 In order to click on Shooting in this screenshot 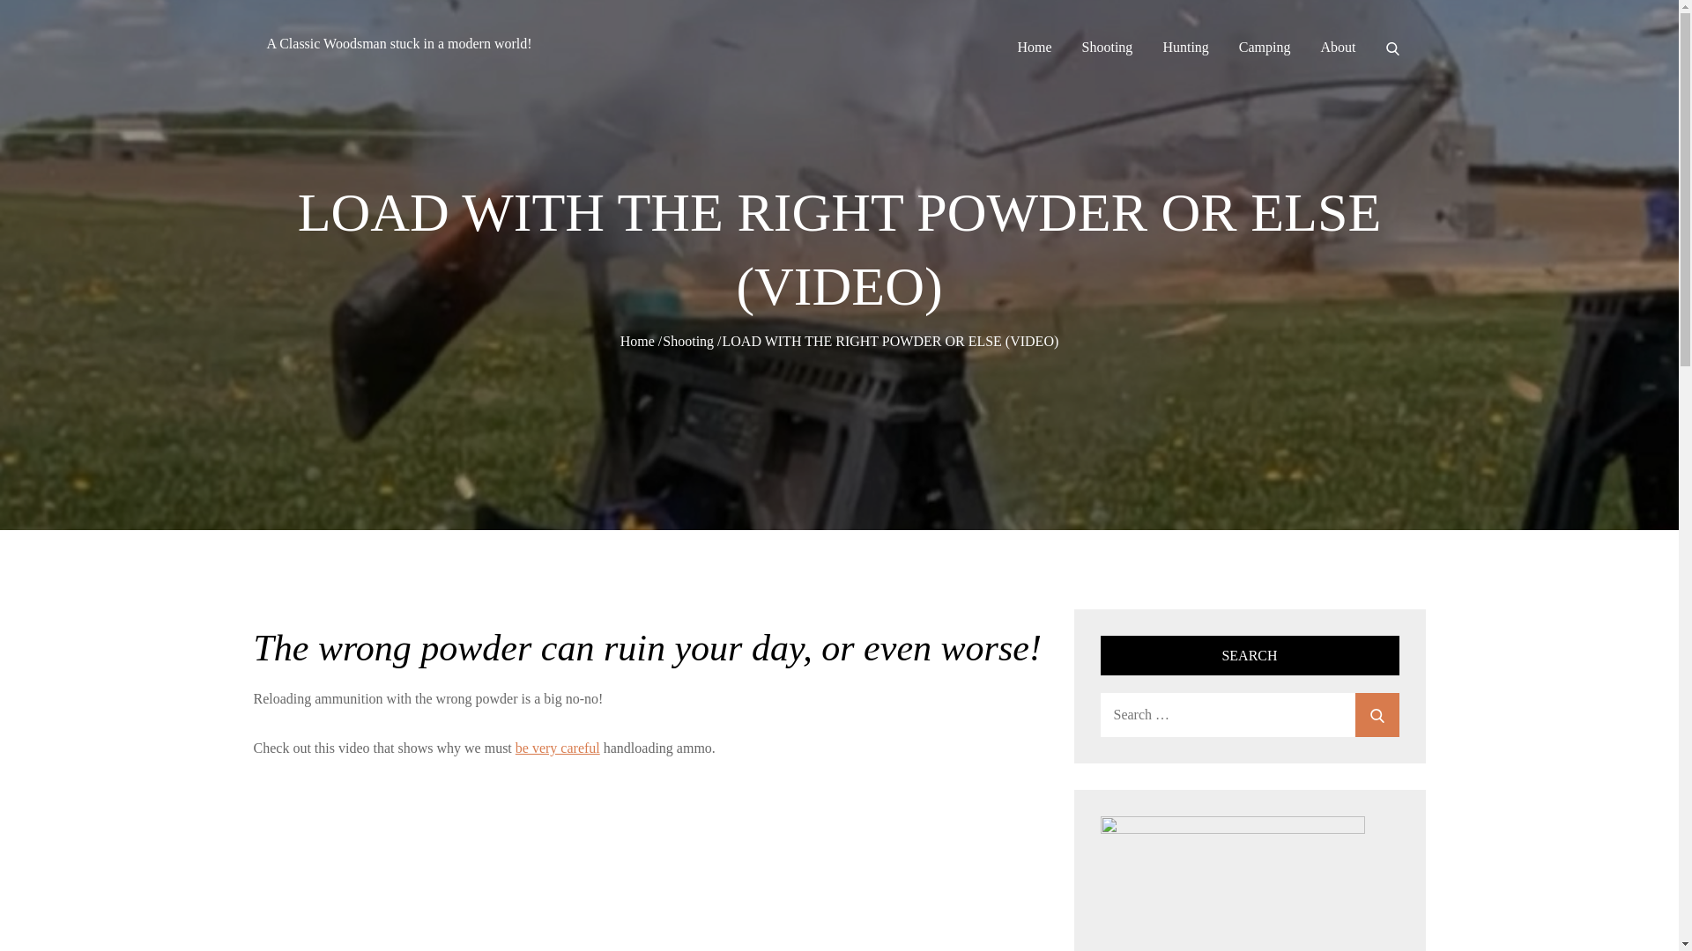, I will do `click(1108, 48)`.